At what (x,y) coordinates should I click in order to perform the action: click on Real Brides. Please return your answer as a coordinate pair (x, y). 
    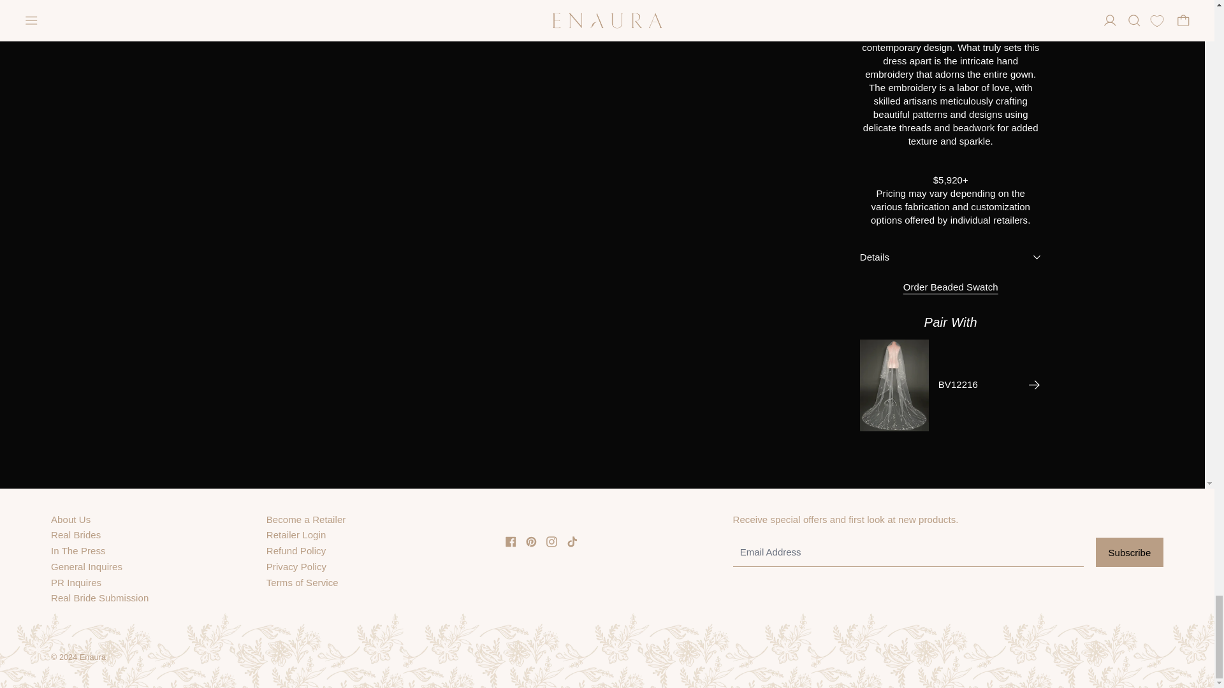
    Looking at the image, I should click on (75, 534).